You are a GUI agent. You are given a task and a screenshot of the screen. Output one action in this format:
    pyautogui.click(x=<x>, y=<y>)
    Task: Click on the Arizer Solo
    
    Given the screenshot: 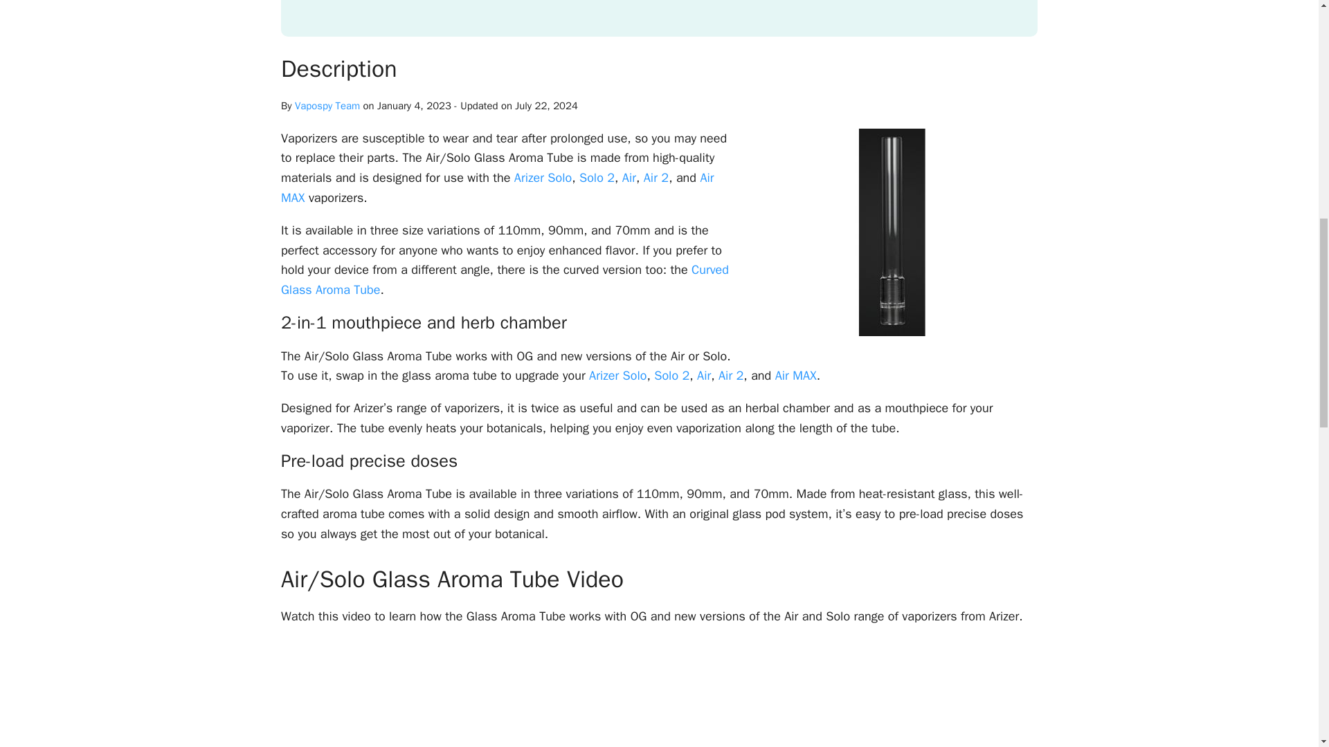 What is the action you would take?
    pyautogui.click(x=543, y=177)
    